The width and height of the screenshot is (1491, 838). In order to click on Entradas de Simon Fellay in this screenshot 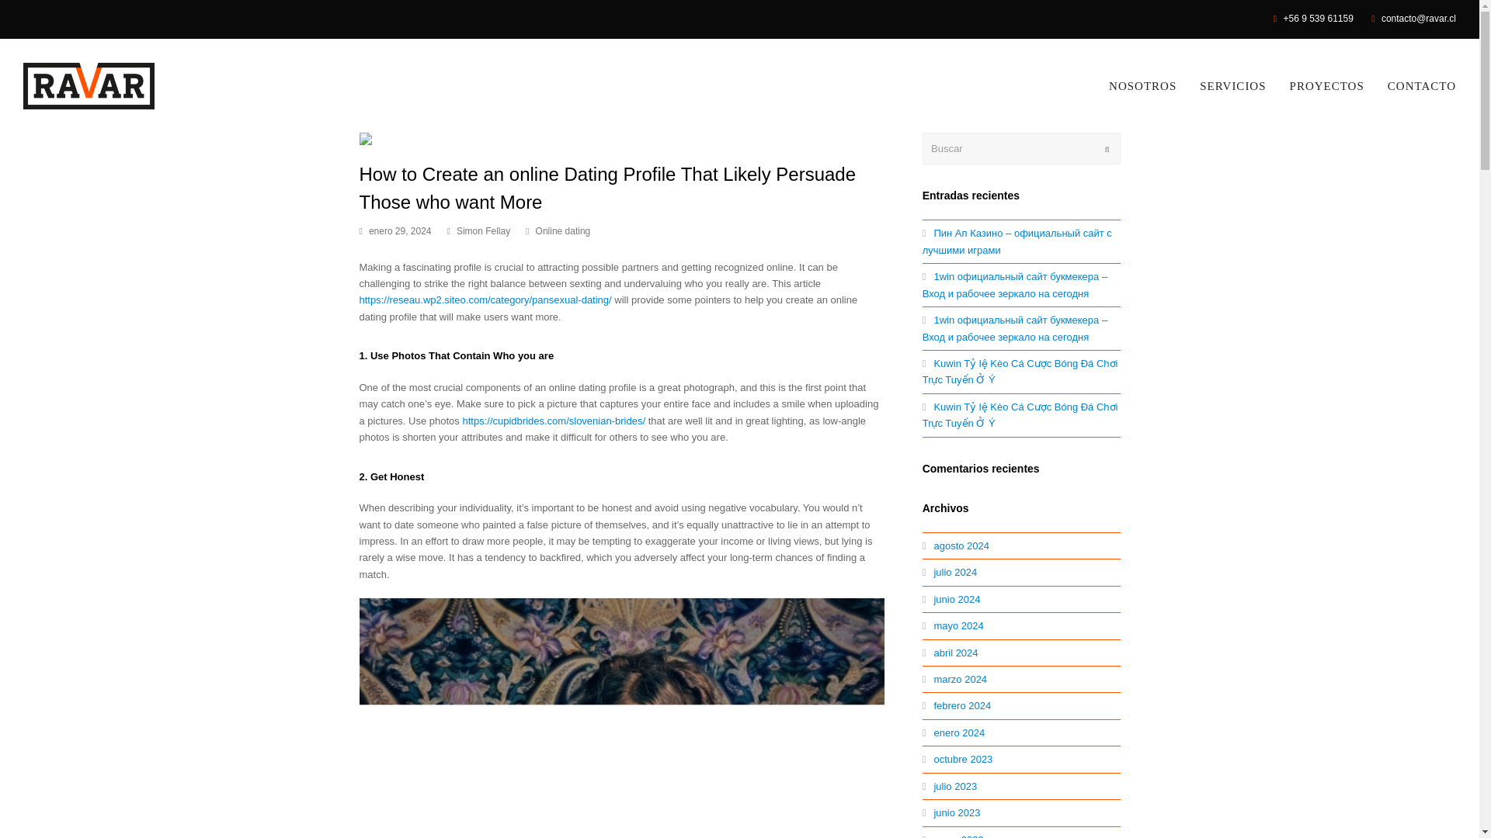, I will do `click(483, 230)`.